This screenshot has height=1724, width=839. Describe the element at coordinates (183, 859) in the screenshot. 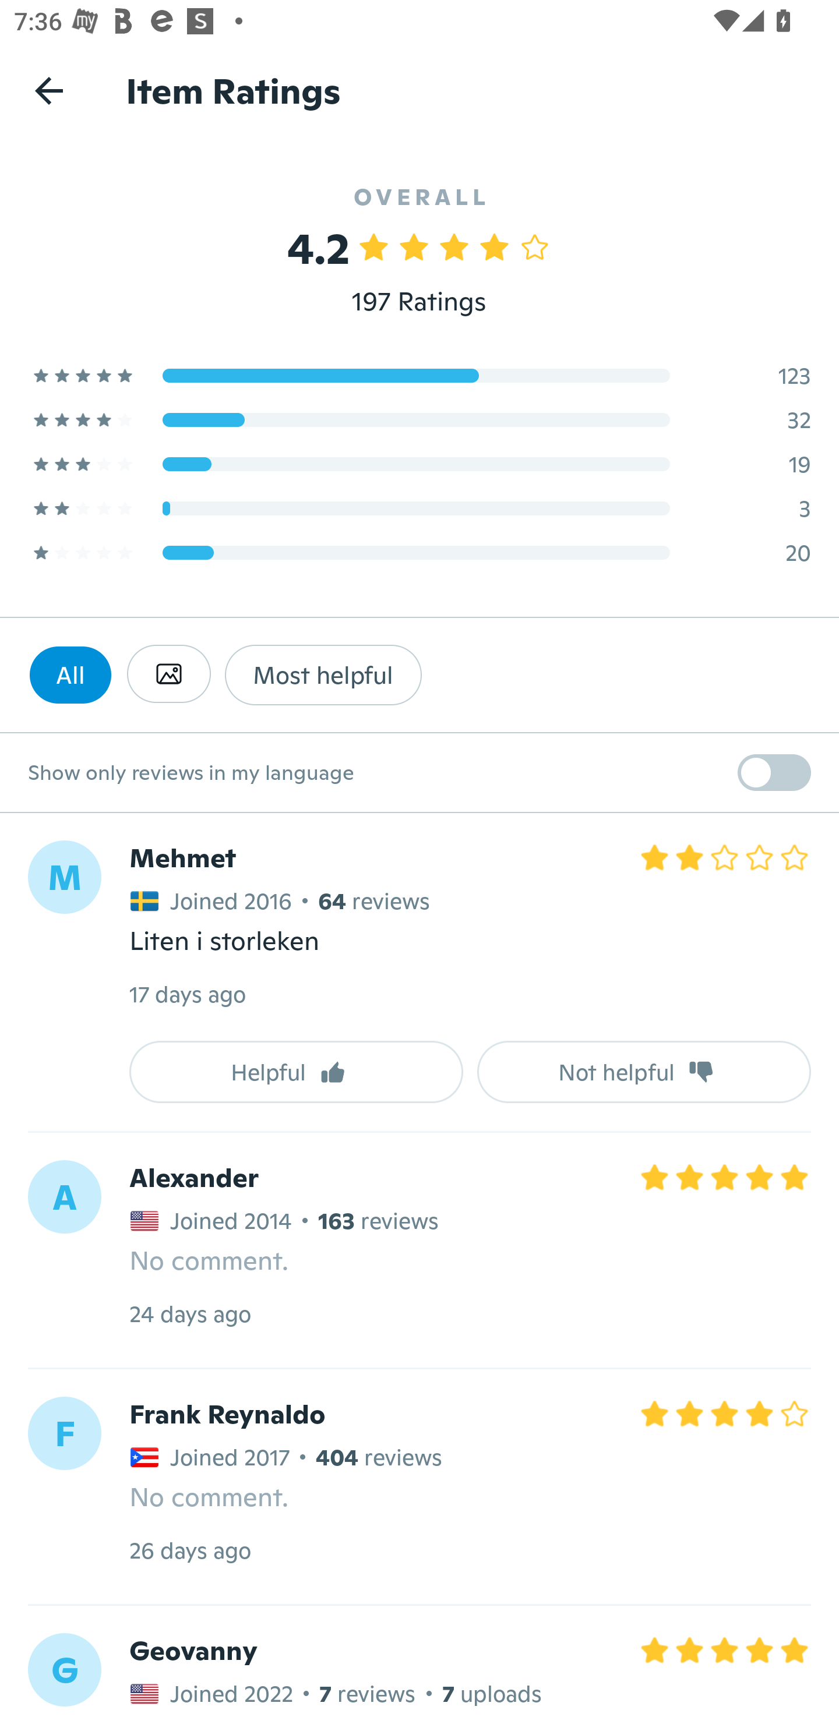

I see `Mehmet` at that location.